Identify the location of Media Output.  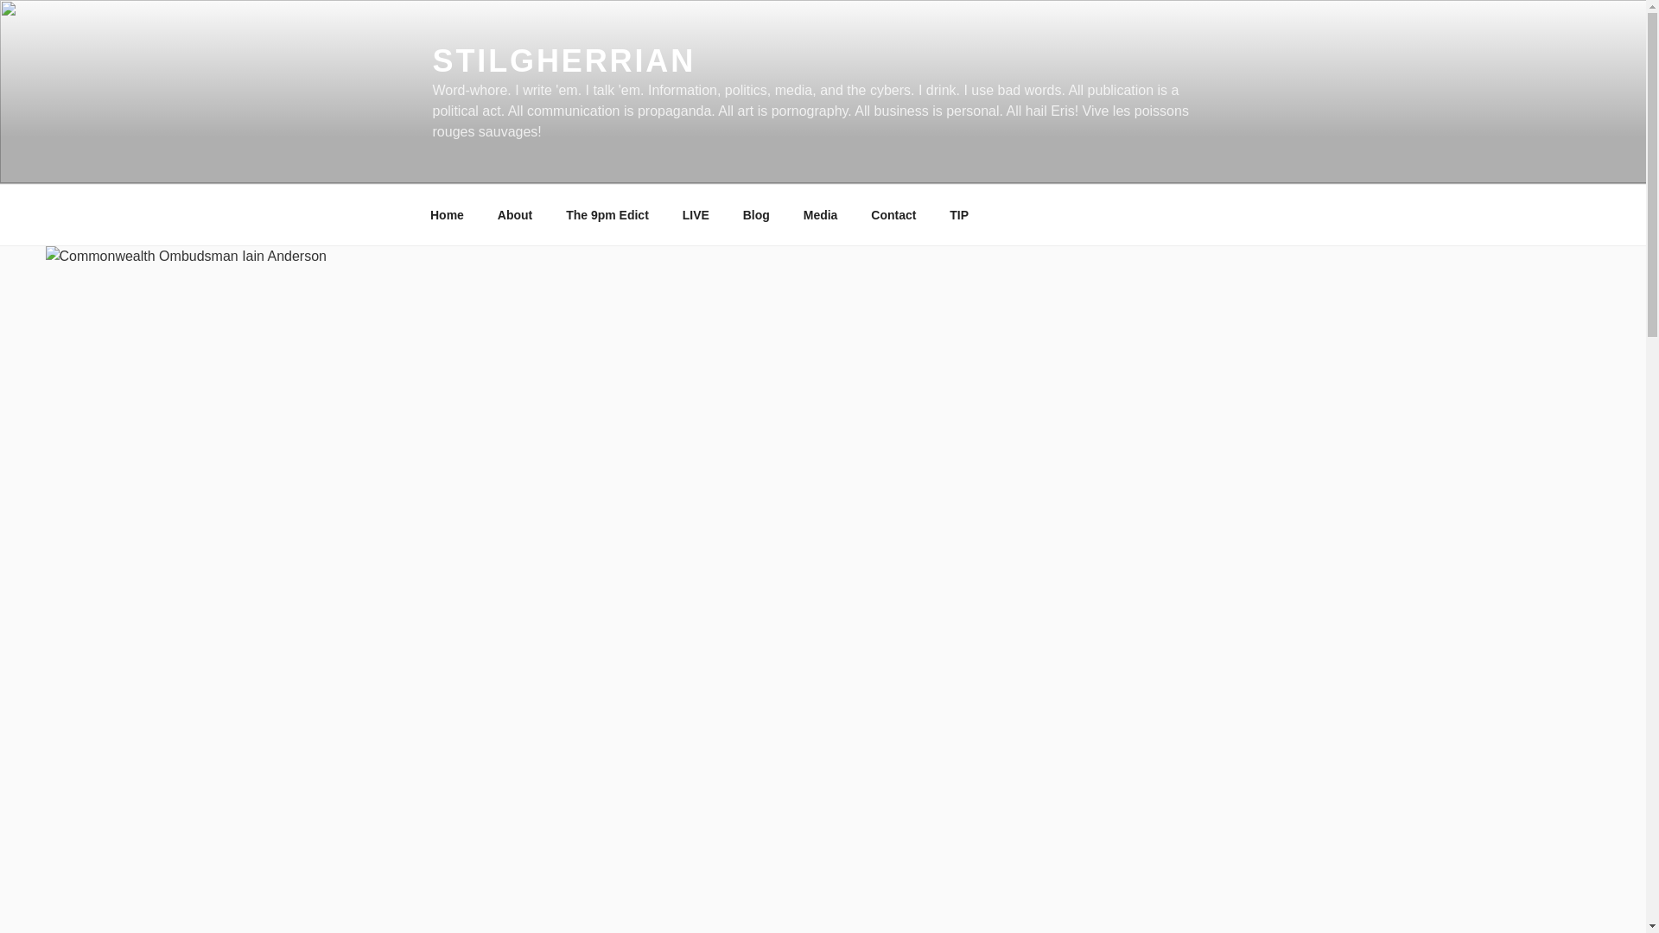
(820, 214).